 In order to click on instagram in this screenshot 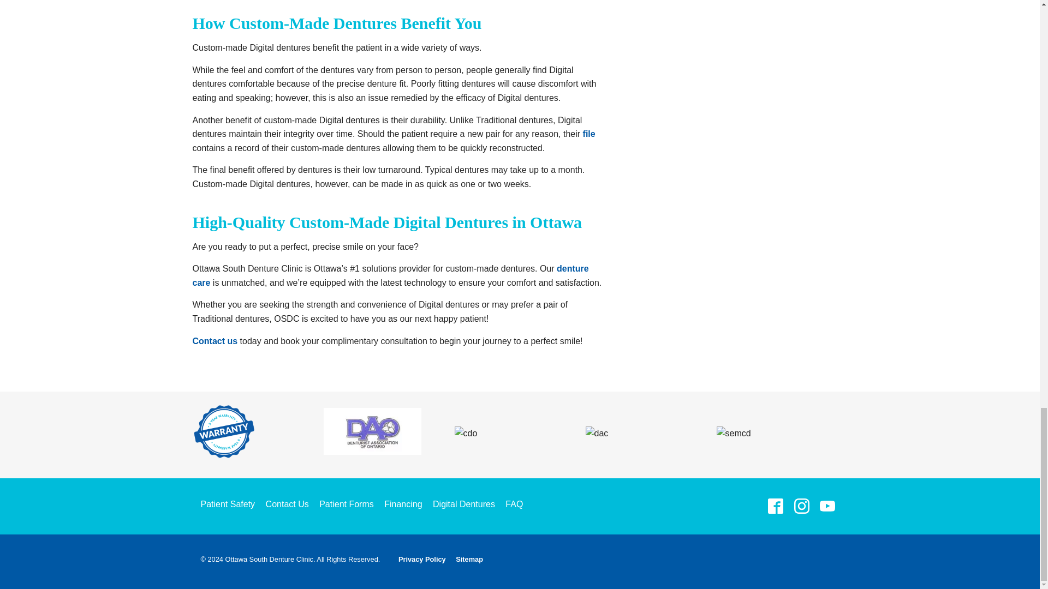, I will do `click(801, 506)`.